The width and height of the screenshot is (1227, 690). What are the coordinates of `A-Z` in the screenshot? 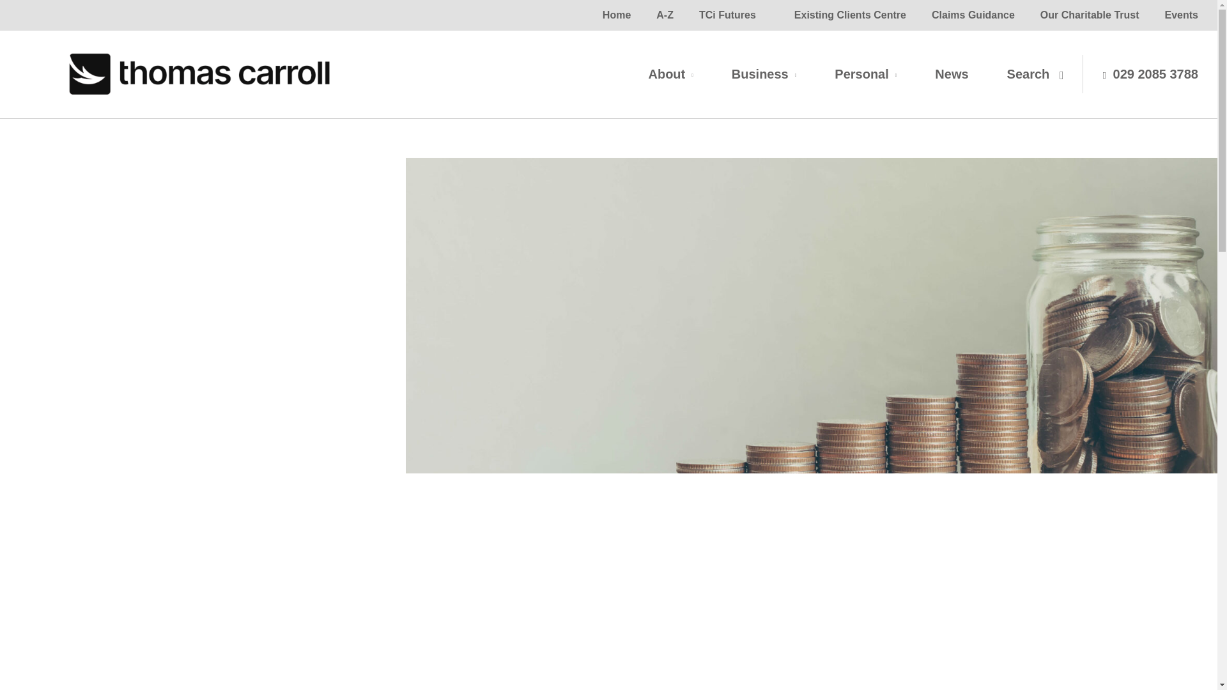 It's located at (665, 15).